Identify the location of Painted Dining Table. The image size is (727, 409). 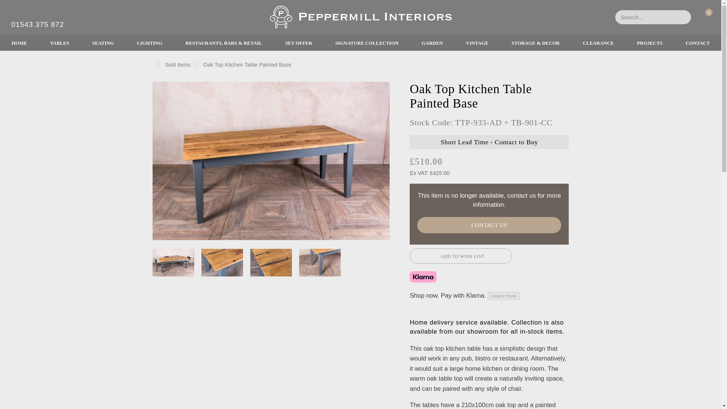
(320, 262).